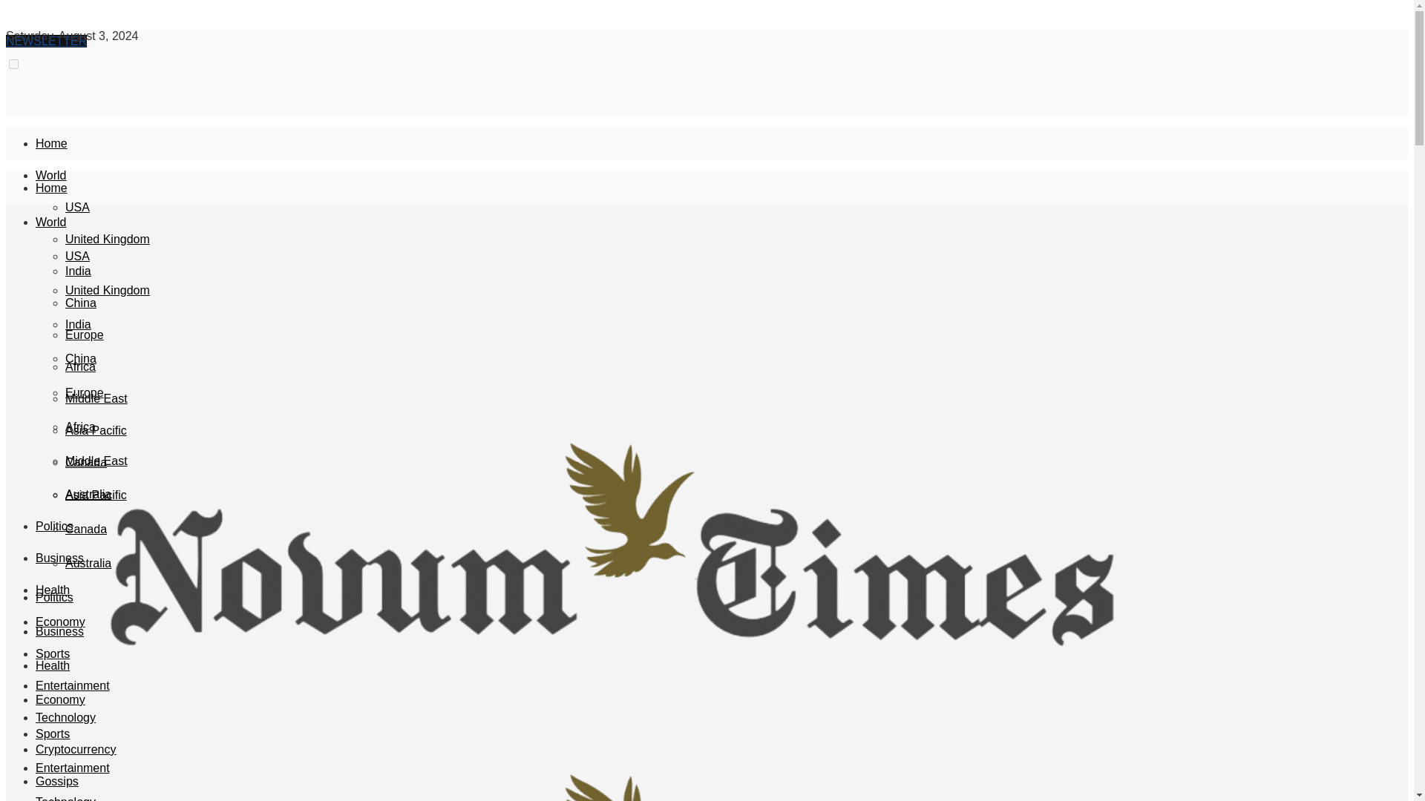 This screenshot has height=801, width=1425. What do you see at coordinates (73, 685) in the screenshot?
I see `Entertainment` at bounding box center [73, 685].